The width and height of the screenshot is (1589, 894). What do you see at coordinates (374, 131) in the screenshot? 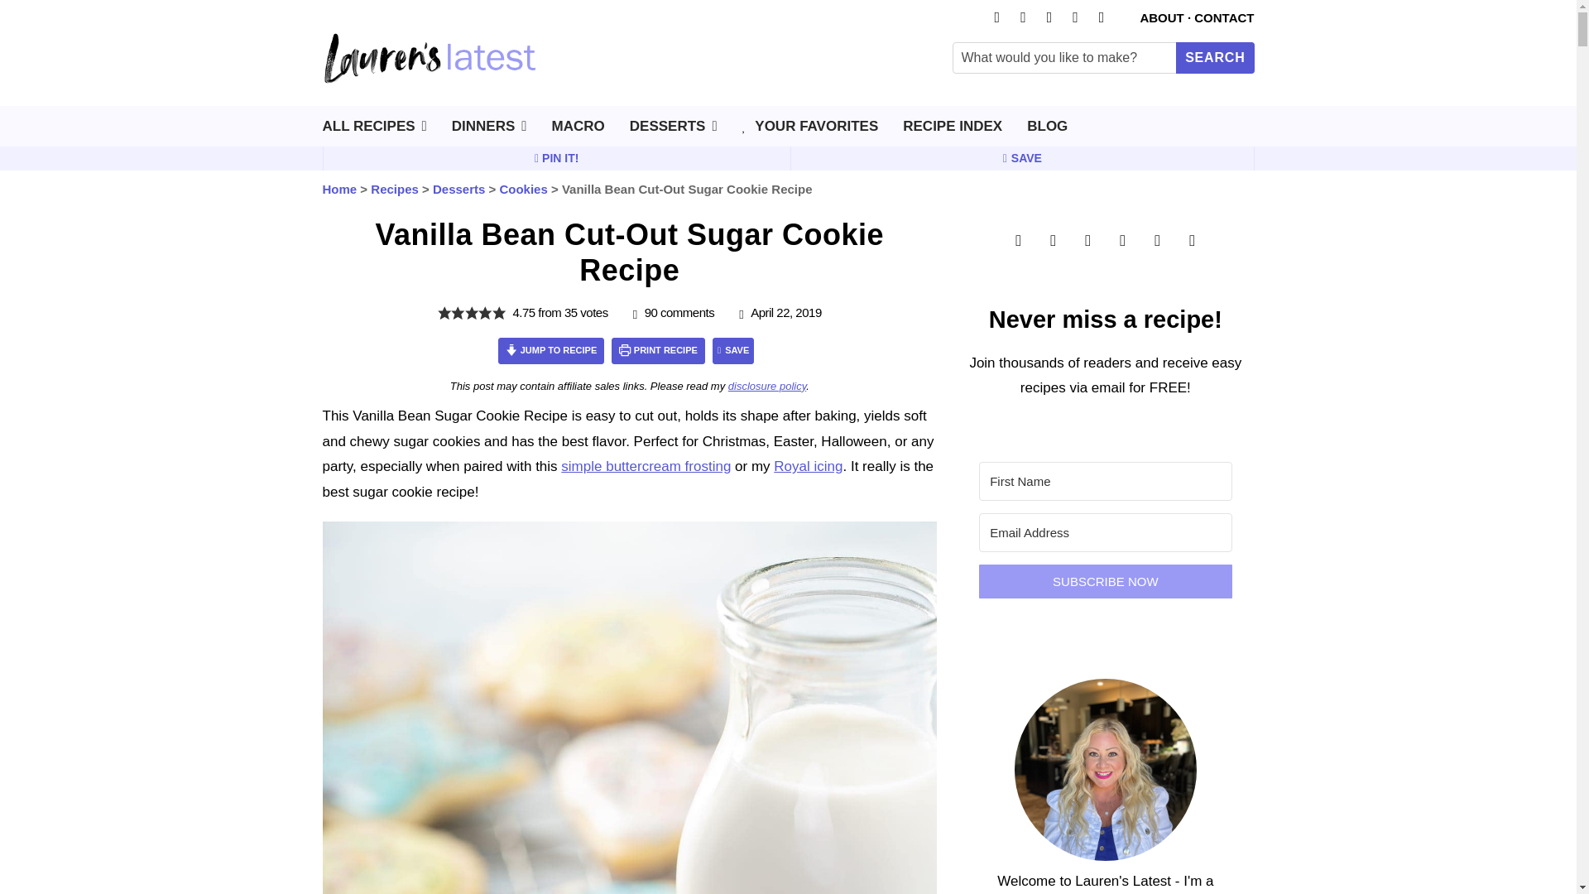
I see `ALL RECIPES` at bounding box center [374, 131].